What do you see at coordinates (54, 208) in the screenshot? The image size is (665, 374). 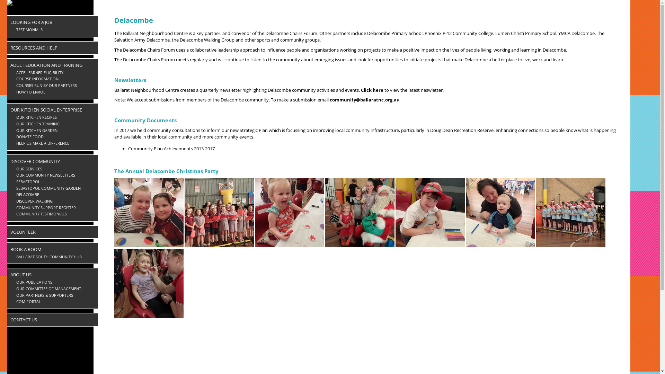 I see `COMMUNITY SUPPORT REGISTER` at bounding box center [54, 208].